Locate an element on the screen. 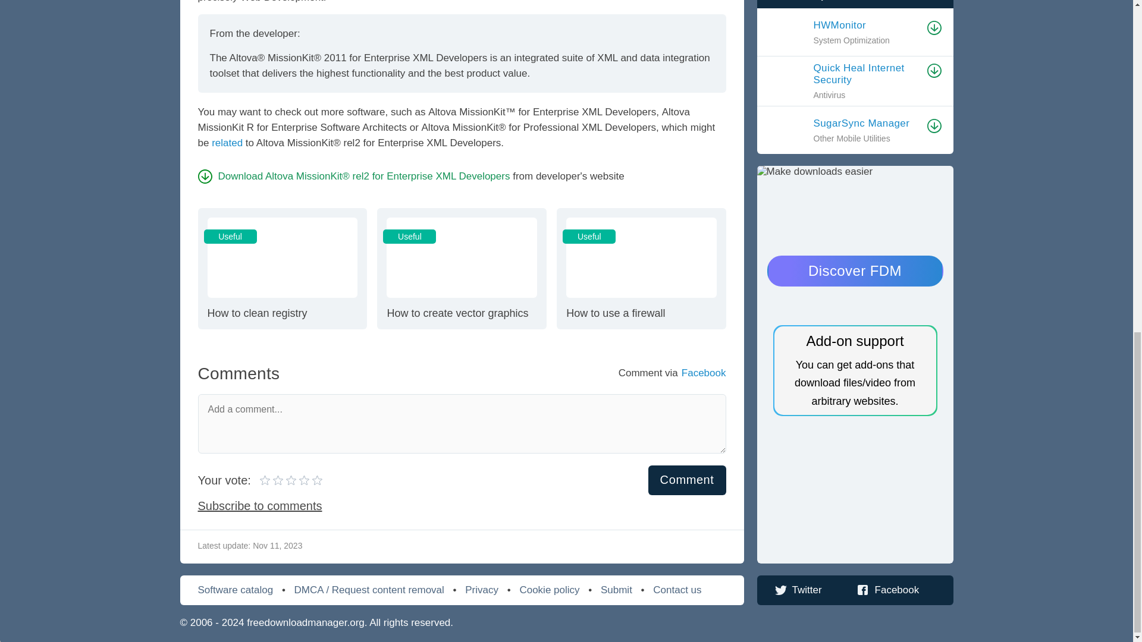 This screenshot has height=642, width=1142. 3 is located at coordinates (641, 269).